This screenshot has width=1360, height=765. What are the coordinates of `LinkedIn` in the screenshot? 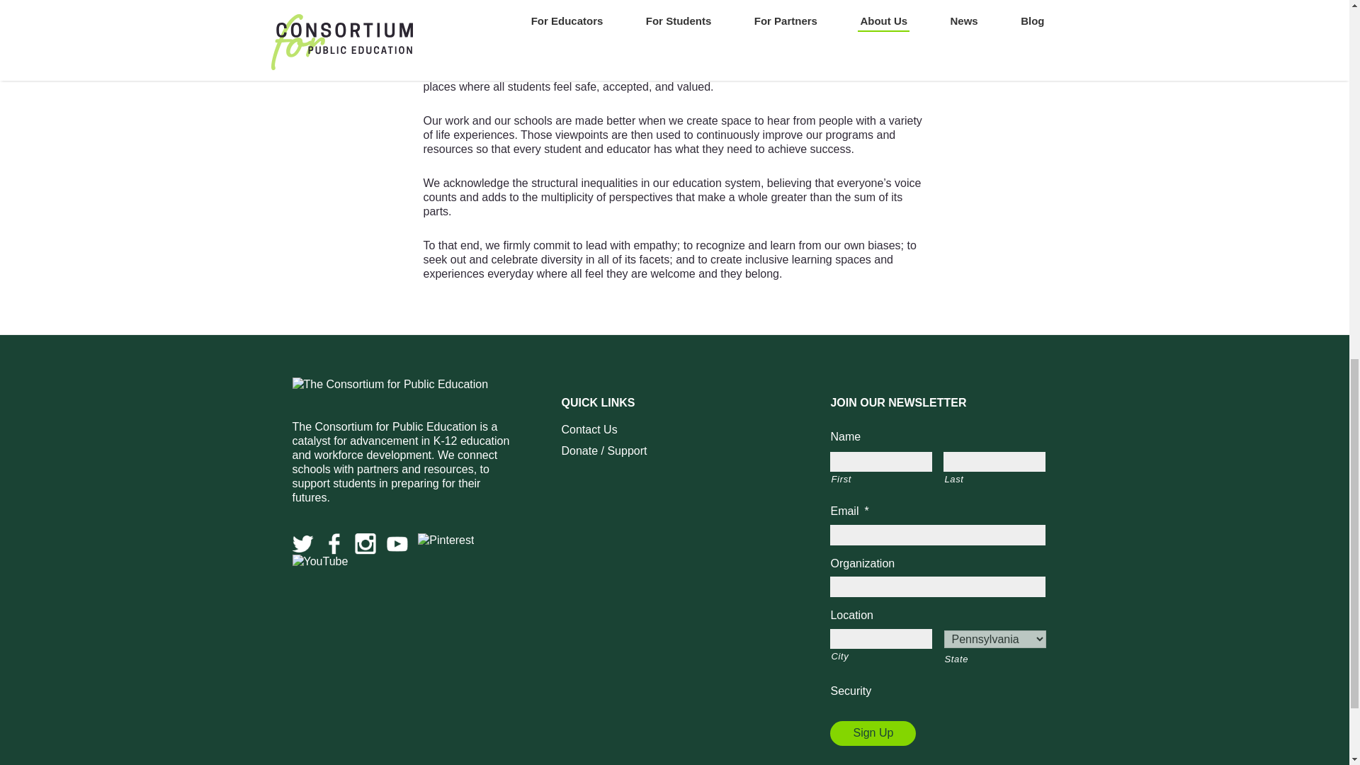 It's located at (320, 561).